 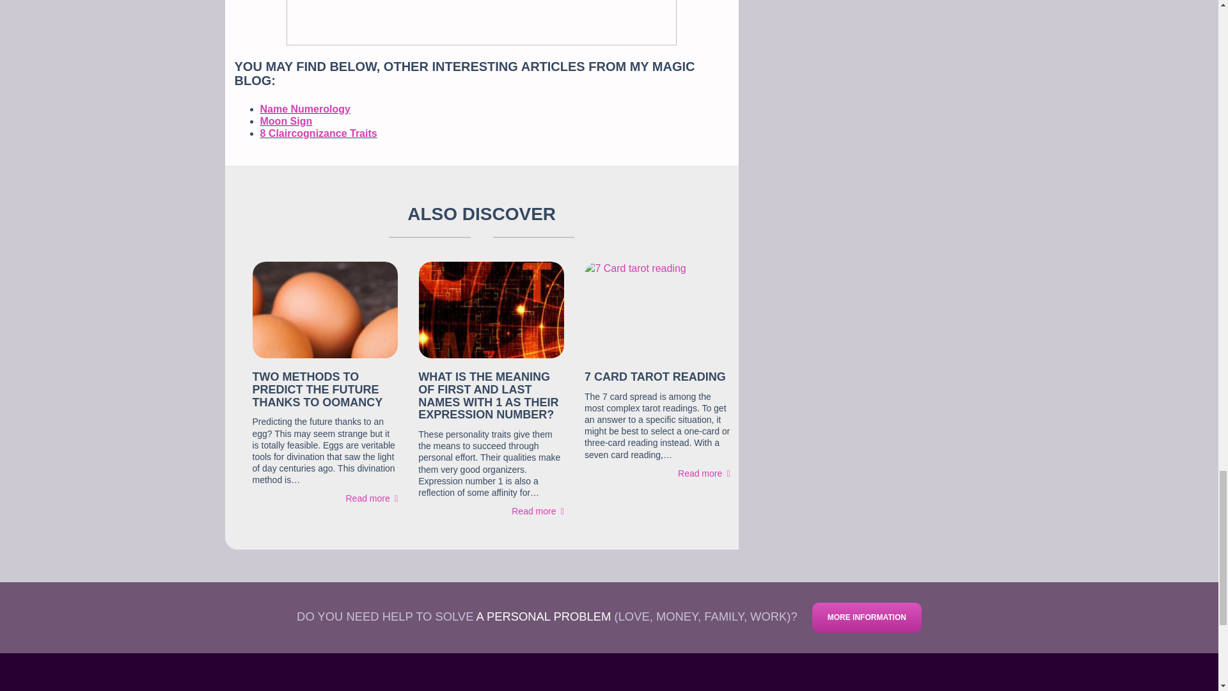 What do you see at coordinates (325, 310) in the screenshot?
I see `Two methods to predict the future thanks to Oomancy` at bounding box center [325, 310].